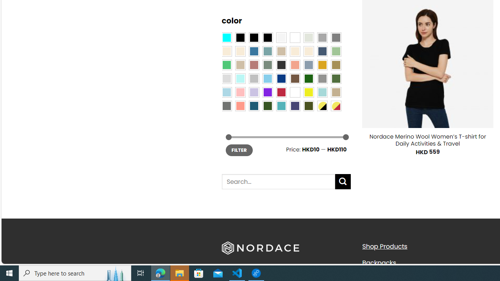  What do you see at coordinates (427, 263) in the screenshot?
I see `Backpacks` at bounding box center [427, 263].